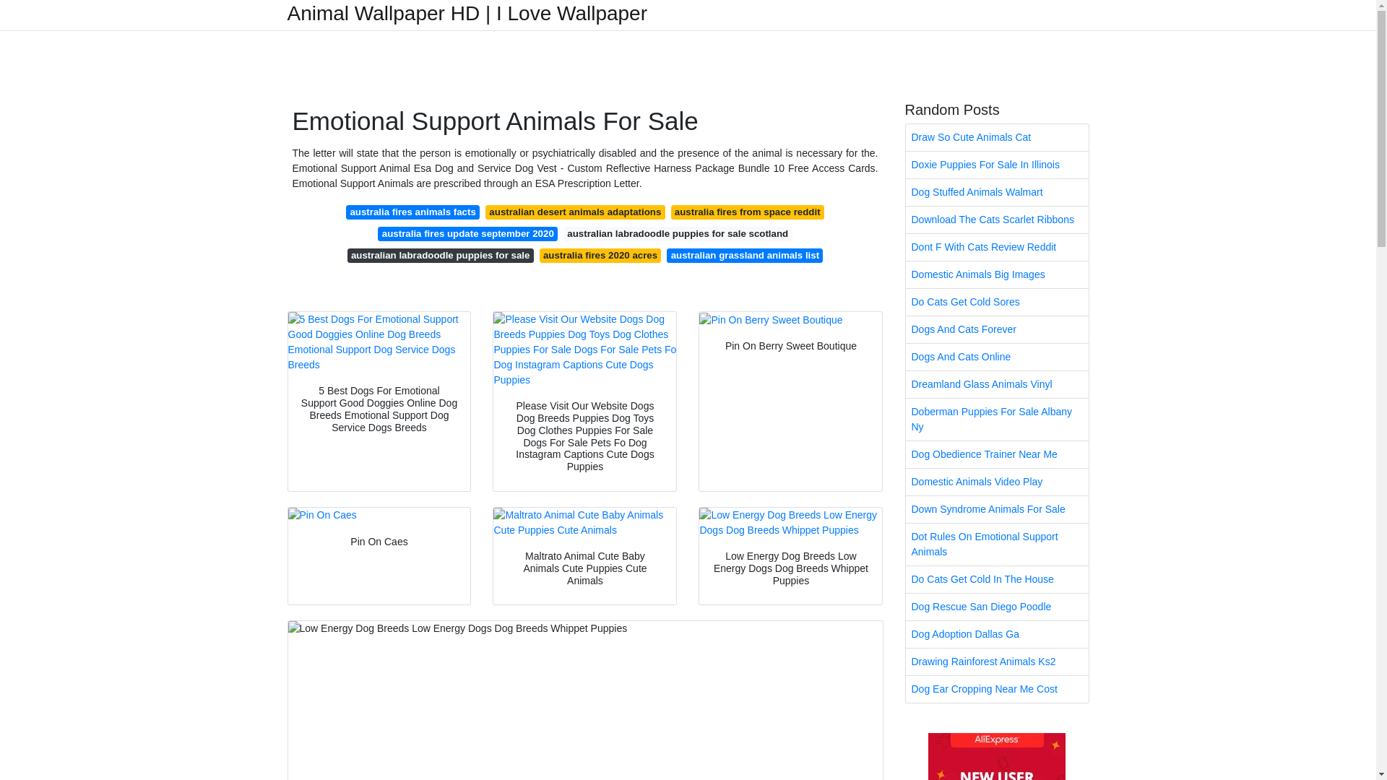 This screenshot has height=780, width=1387. What do you see at coordinates (997, 192) in the screenshot?
I see `Dog Stuffed Animals Walmart` at bounding box center [997, 192].